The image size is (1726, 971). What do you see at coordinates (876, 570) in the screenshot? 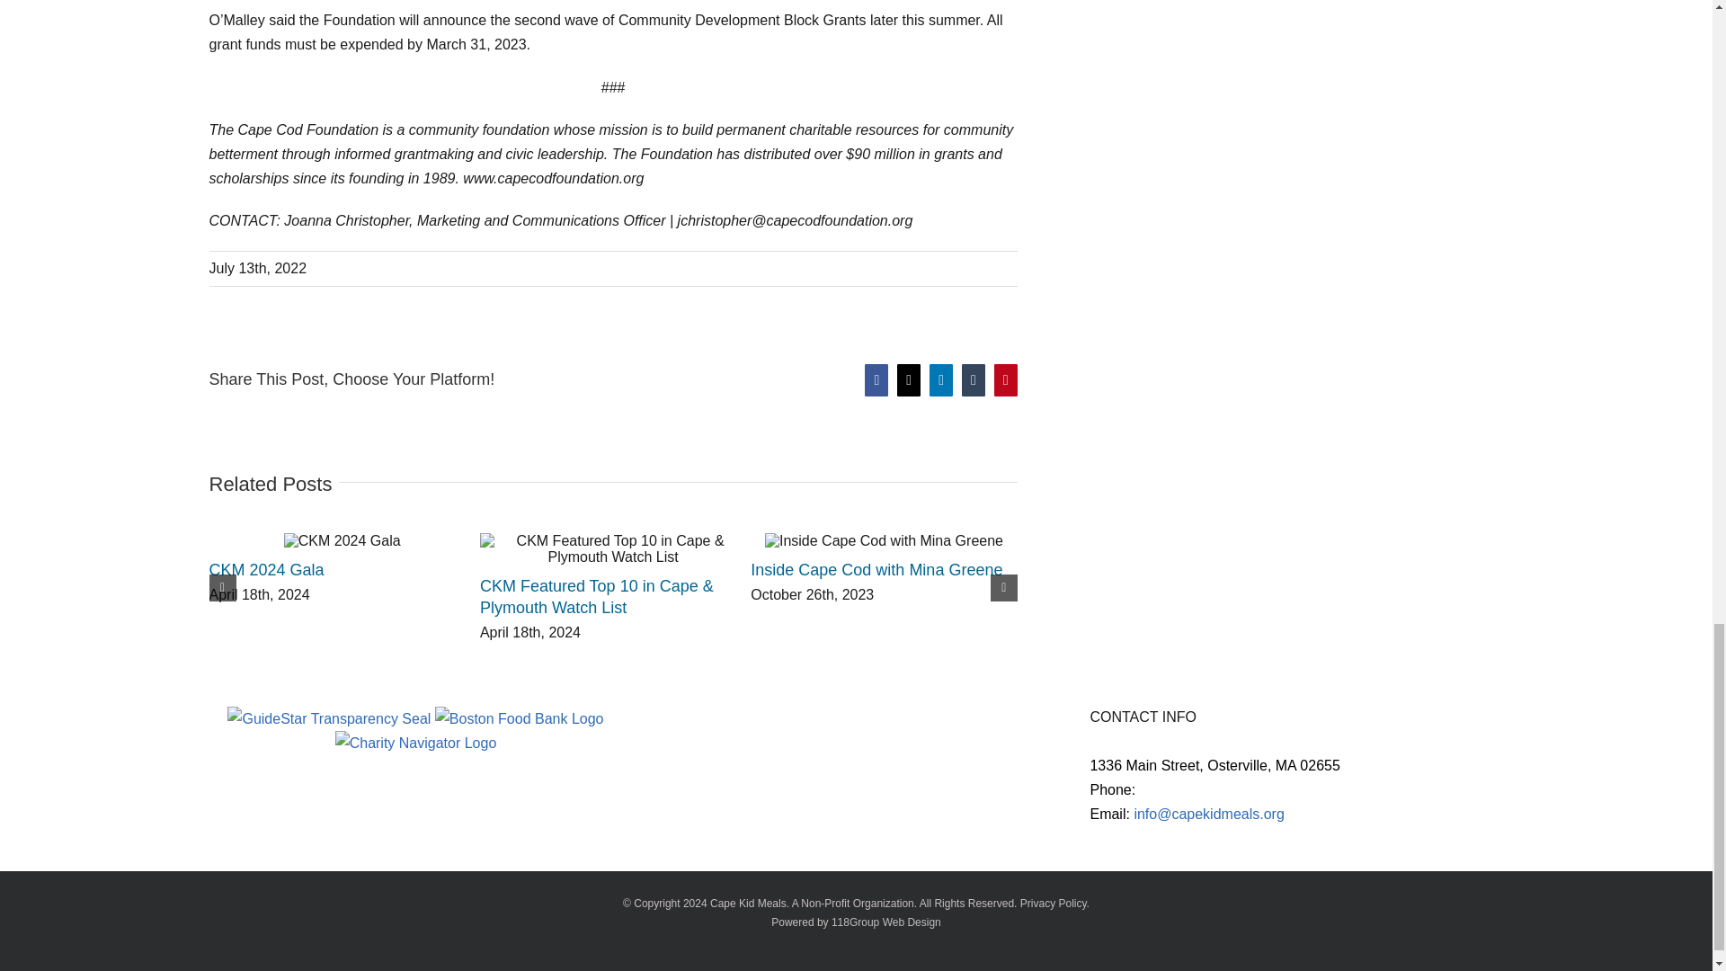
I see `Inside Cape Cod with Mina Greene` at bounding box center [876, 570].